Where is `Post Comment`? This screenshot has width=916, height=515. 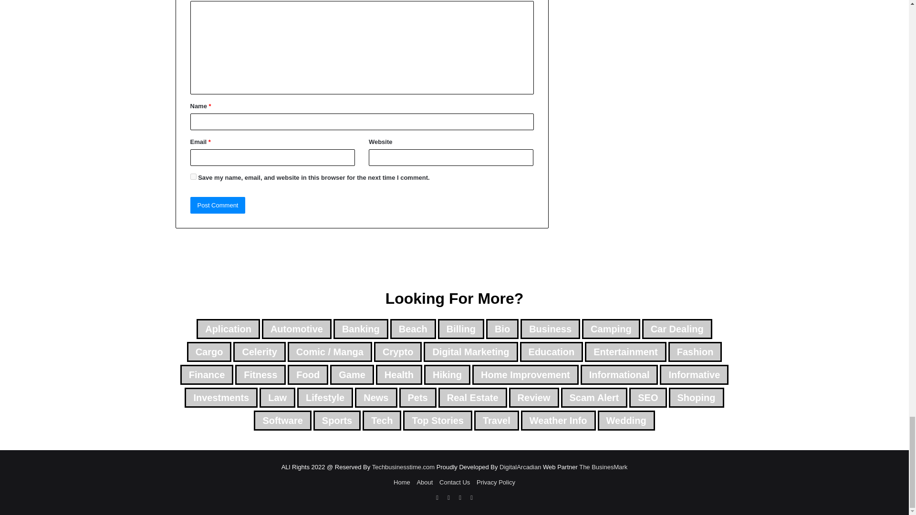
Post Comment is located at coordinates (218, 205).